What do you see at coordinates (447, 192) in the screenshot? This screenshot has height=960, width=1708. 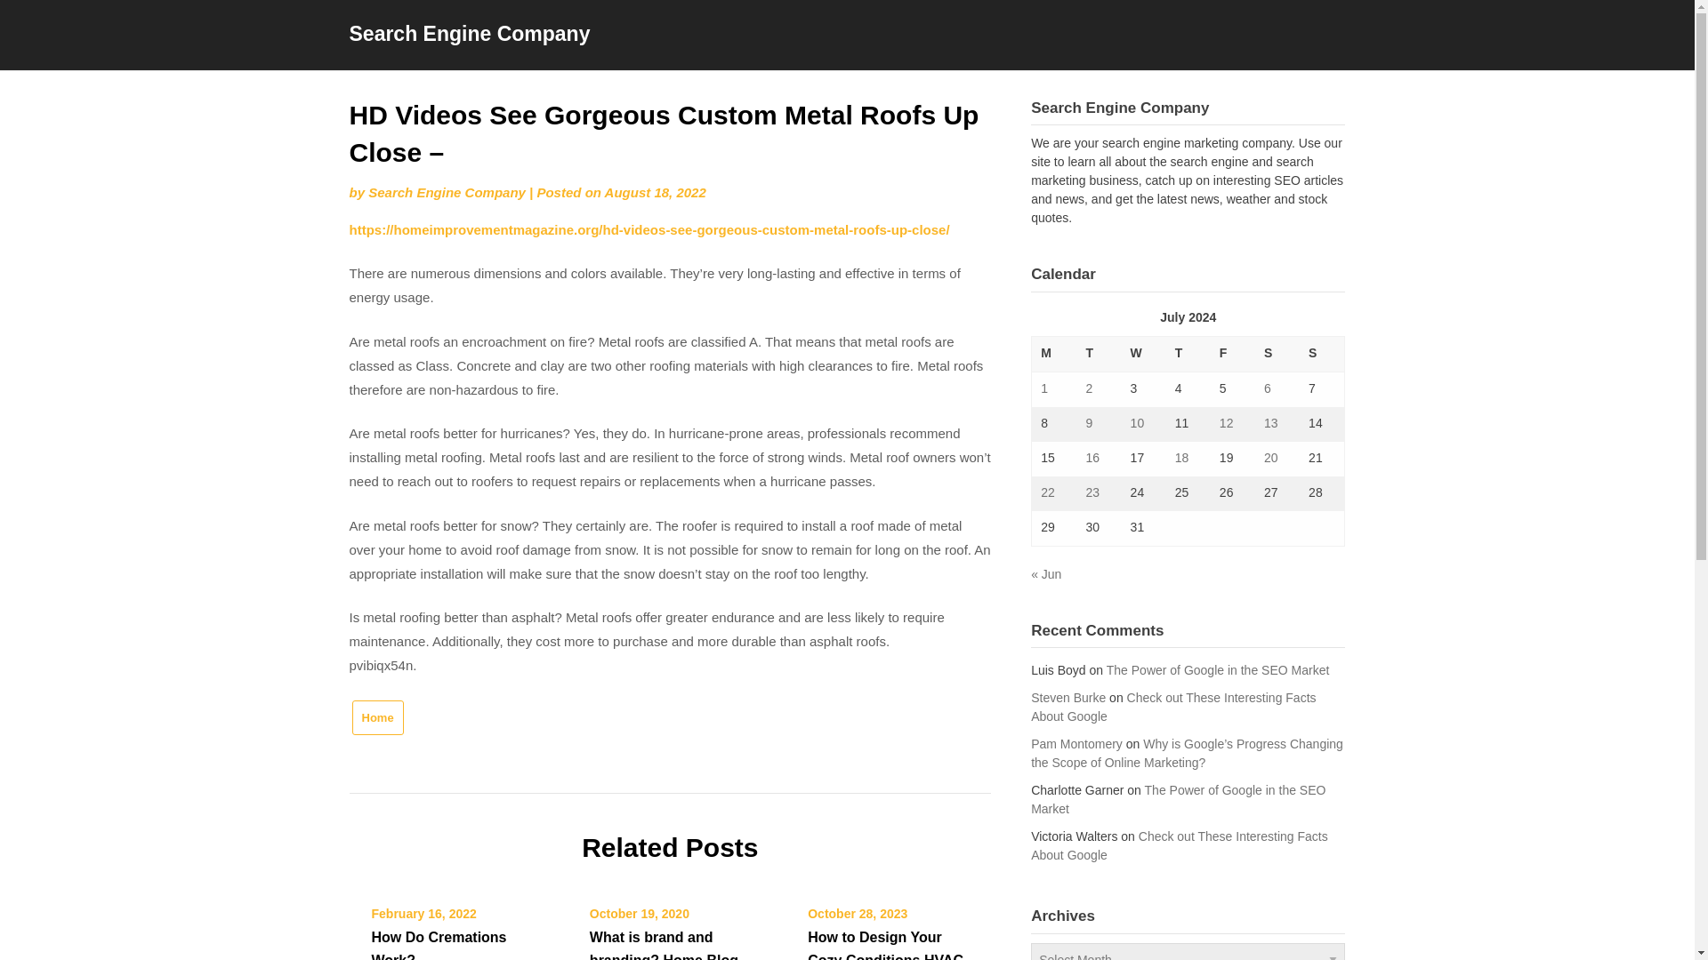 I see `Search Engine Company` at bounding box center [447, 192].